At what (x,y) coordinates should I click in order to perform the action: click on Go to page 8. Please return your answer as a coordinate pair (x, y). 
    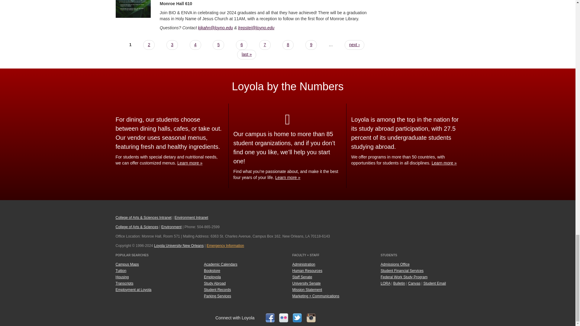
    Looking at the image, I should click on (288, 45).